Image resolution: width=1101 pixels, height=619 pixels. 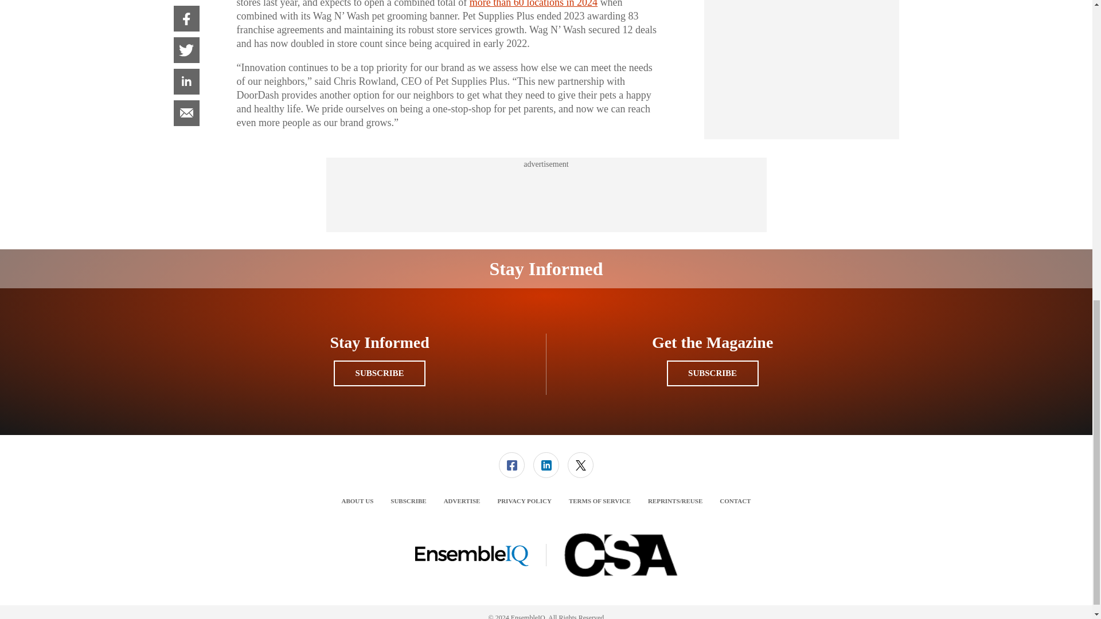 What do you see at coordinates (379, 373) in the screenshot?
I see `SUBSCRIBE` at bounding box center [379, 373].